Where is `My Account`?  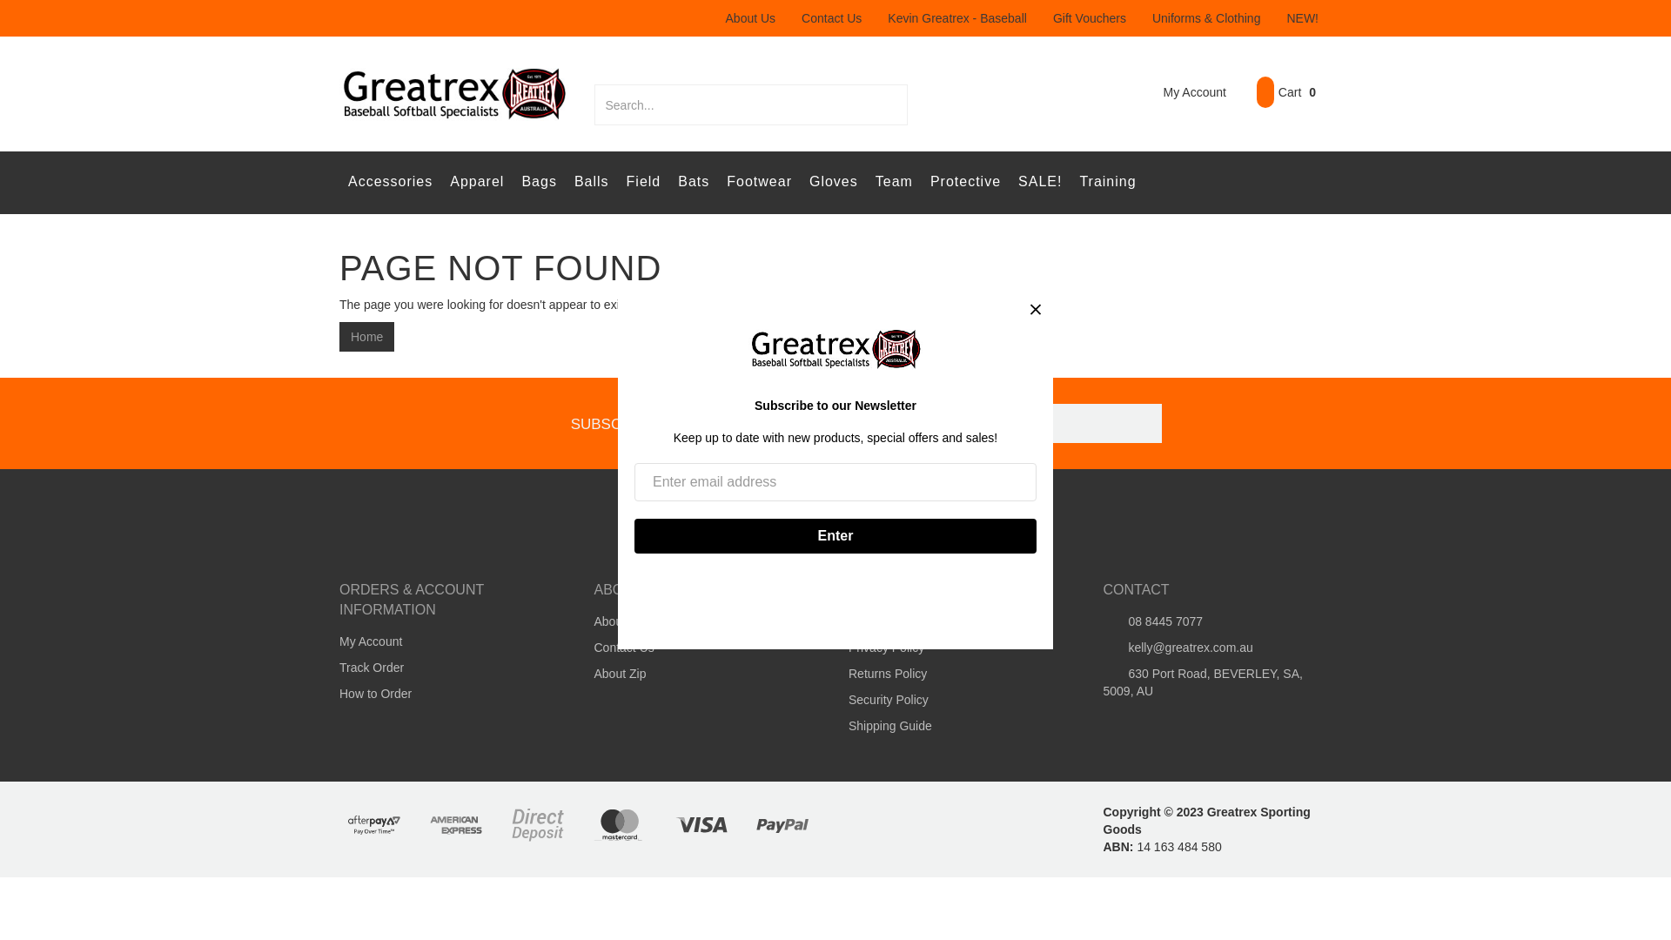
My Account is located at coordinates (1182, 92).